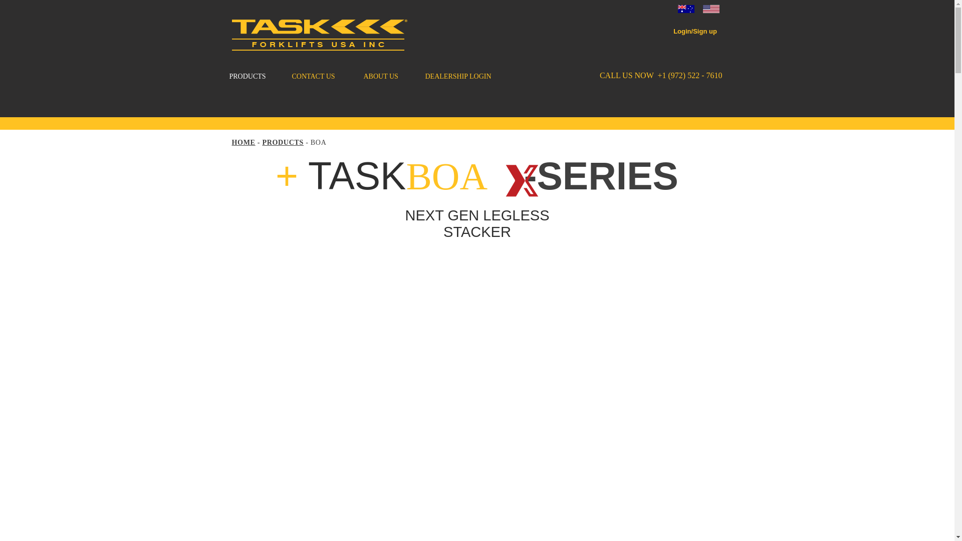  What do you see at coordinates (461, 77) in the screenshot?
I see `DEALERSHIP LOGIN` at bounding box center [461, 77].